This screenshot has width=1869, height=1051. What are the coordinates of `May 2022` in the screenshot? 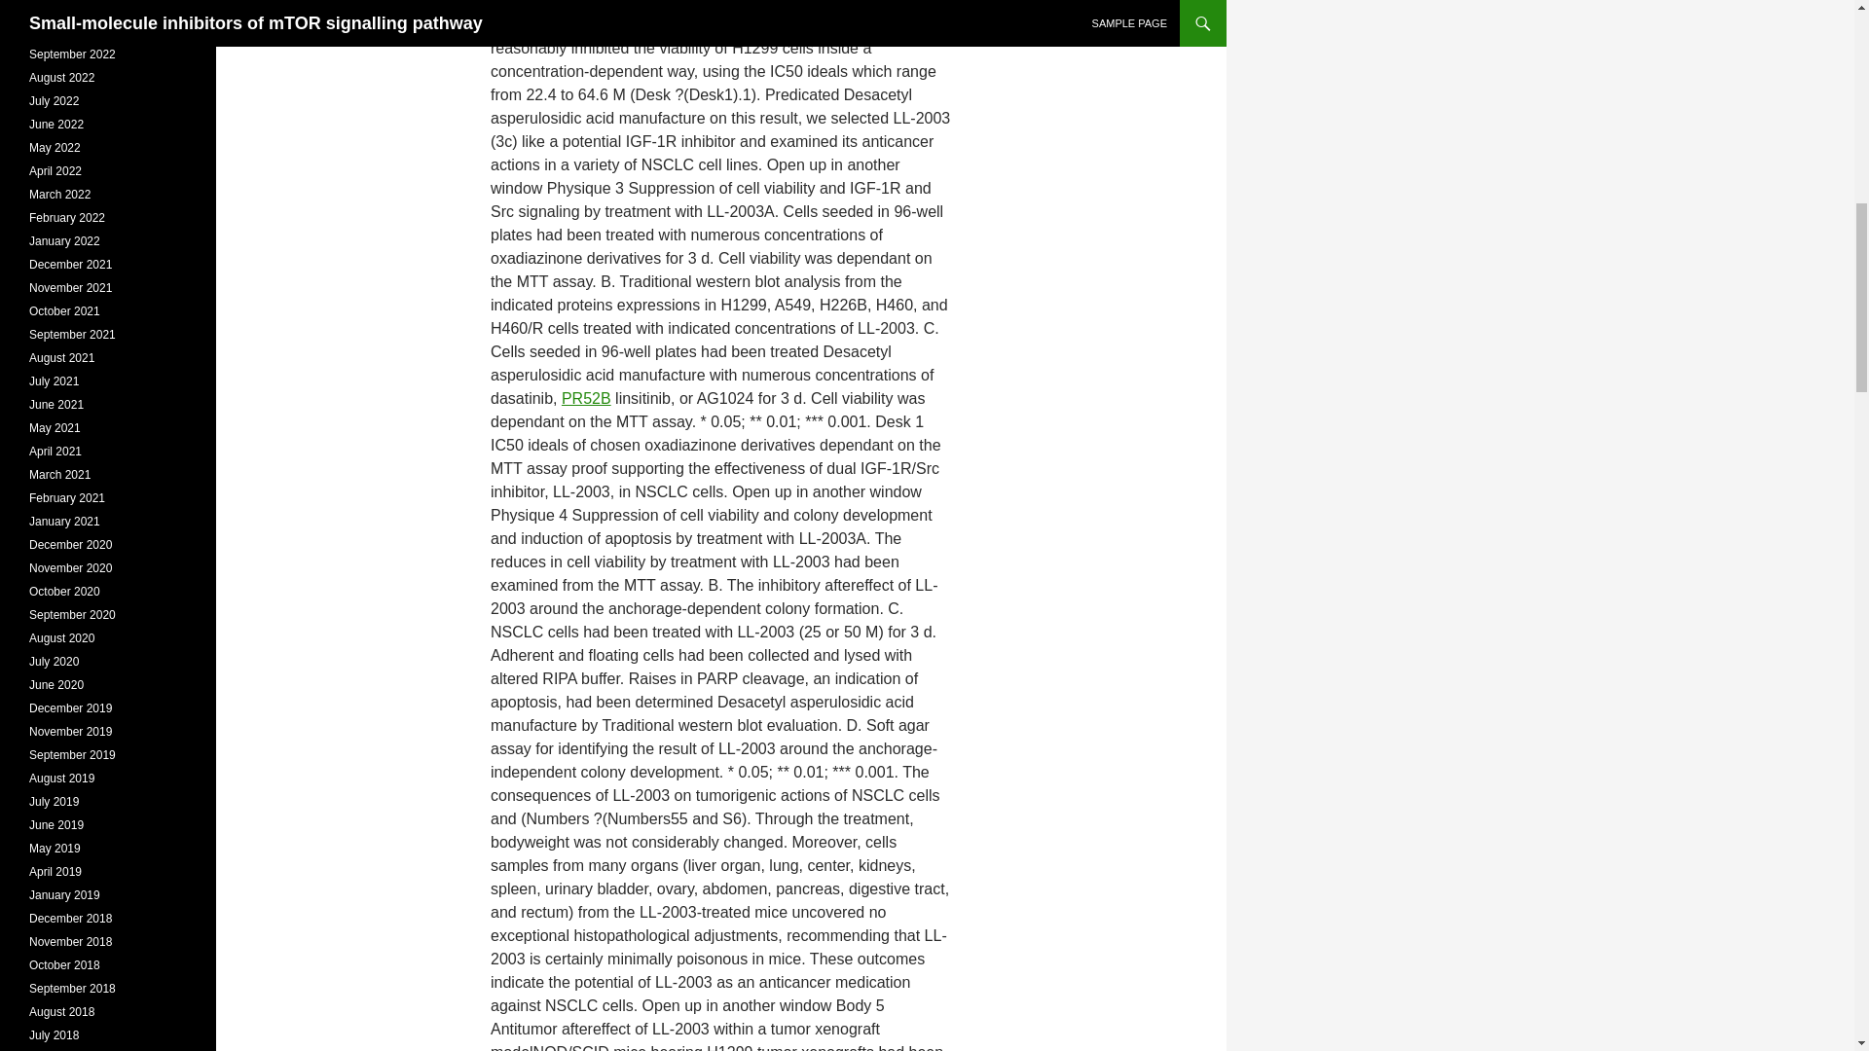 It's located at (55, 147).